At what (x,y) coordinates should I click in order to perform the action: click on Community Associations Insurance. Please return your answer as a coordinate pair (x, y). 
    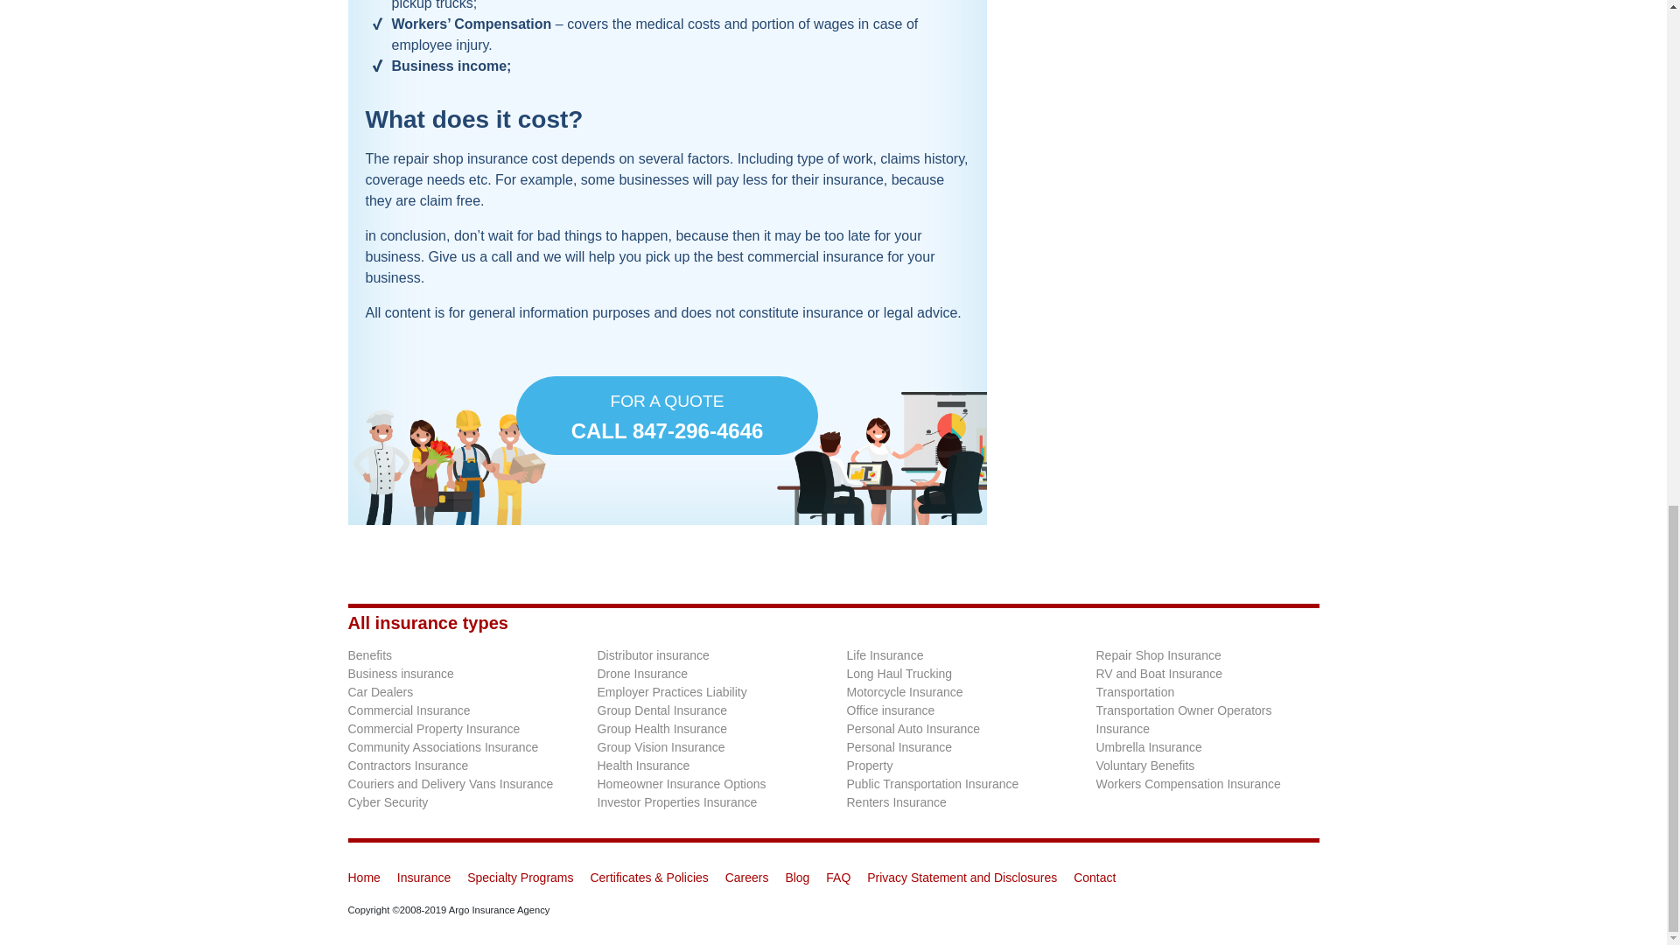
    Looking at the image, I should click on (443, 746).